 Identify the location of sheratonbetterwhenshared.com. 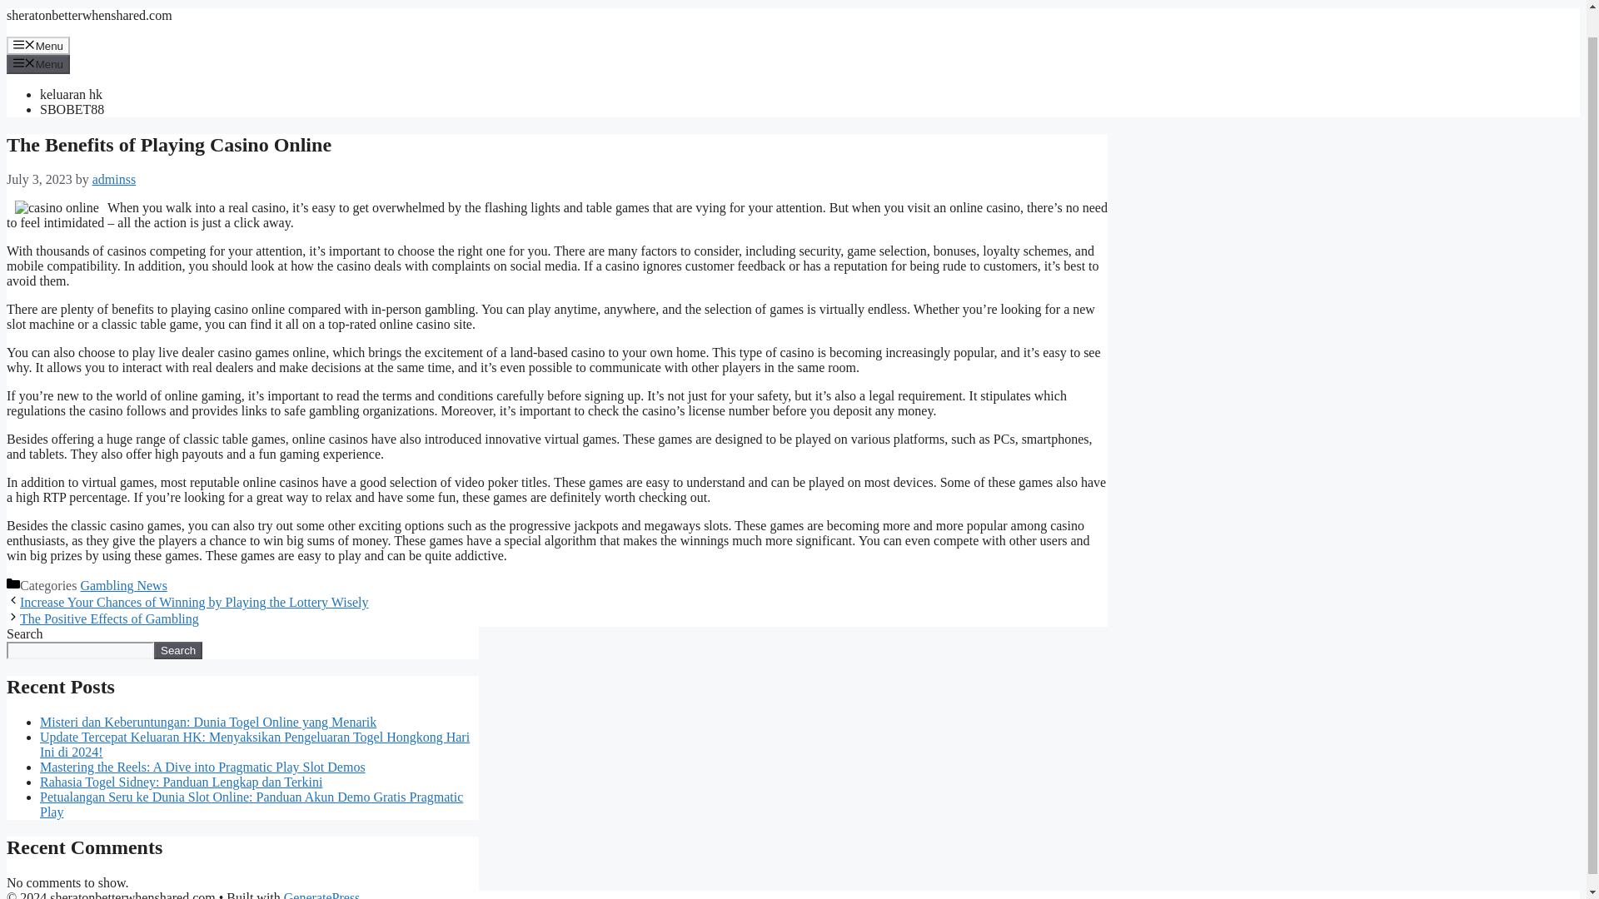
(89, 15).